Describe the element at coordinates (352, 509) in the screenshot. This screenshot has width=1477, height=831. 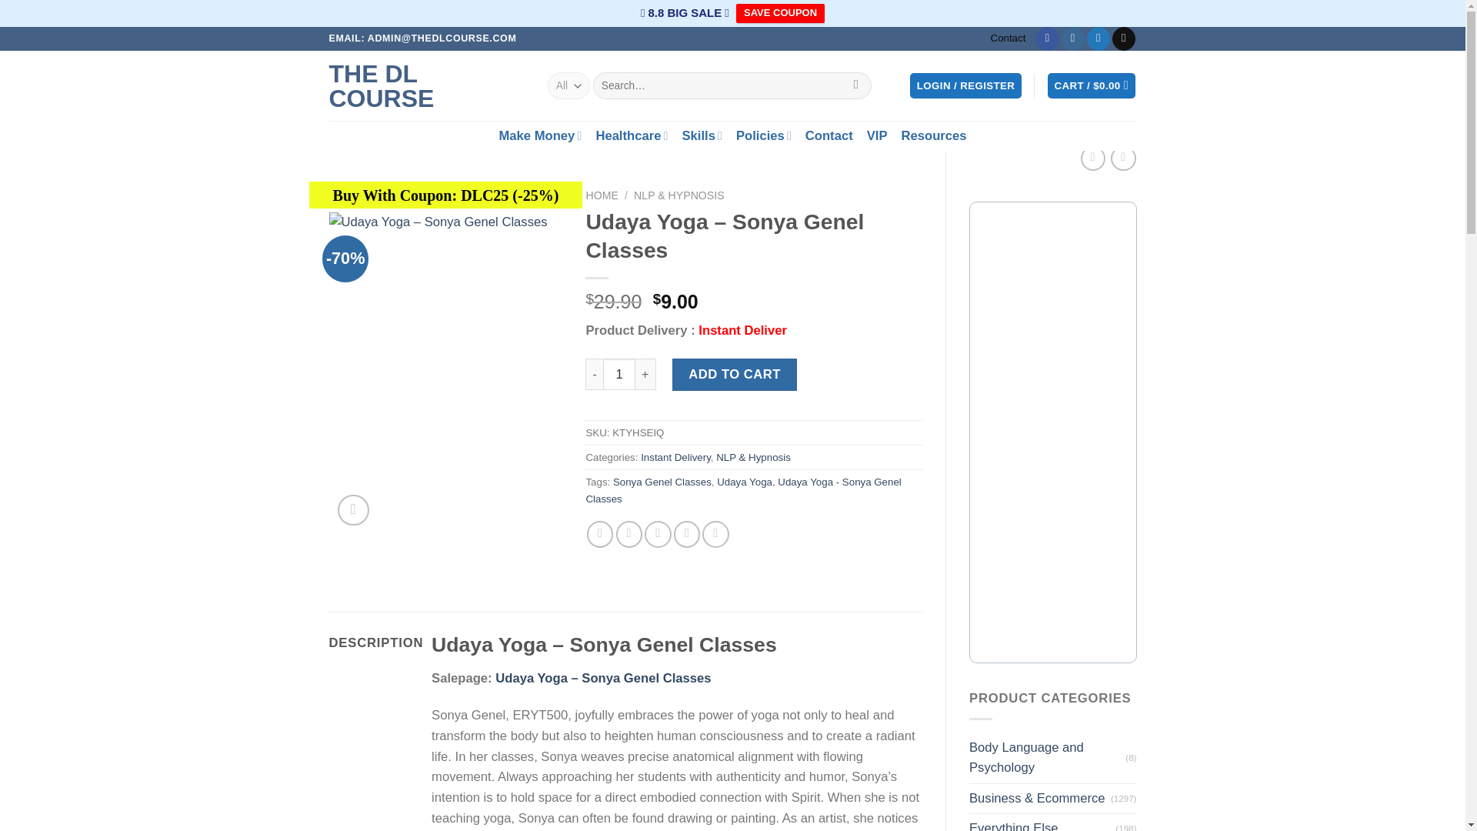
I see `Zoom` at that location.